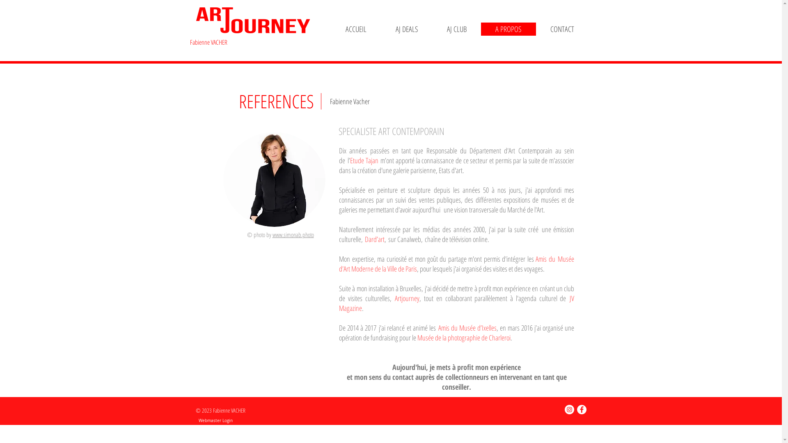 This screenshot has width=788, height=443. I want to click on AJ CLUB, so click(457, 29).